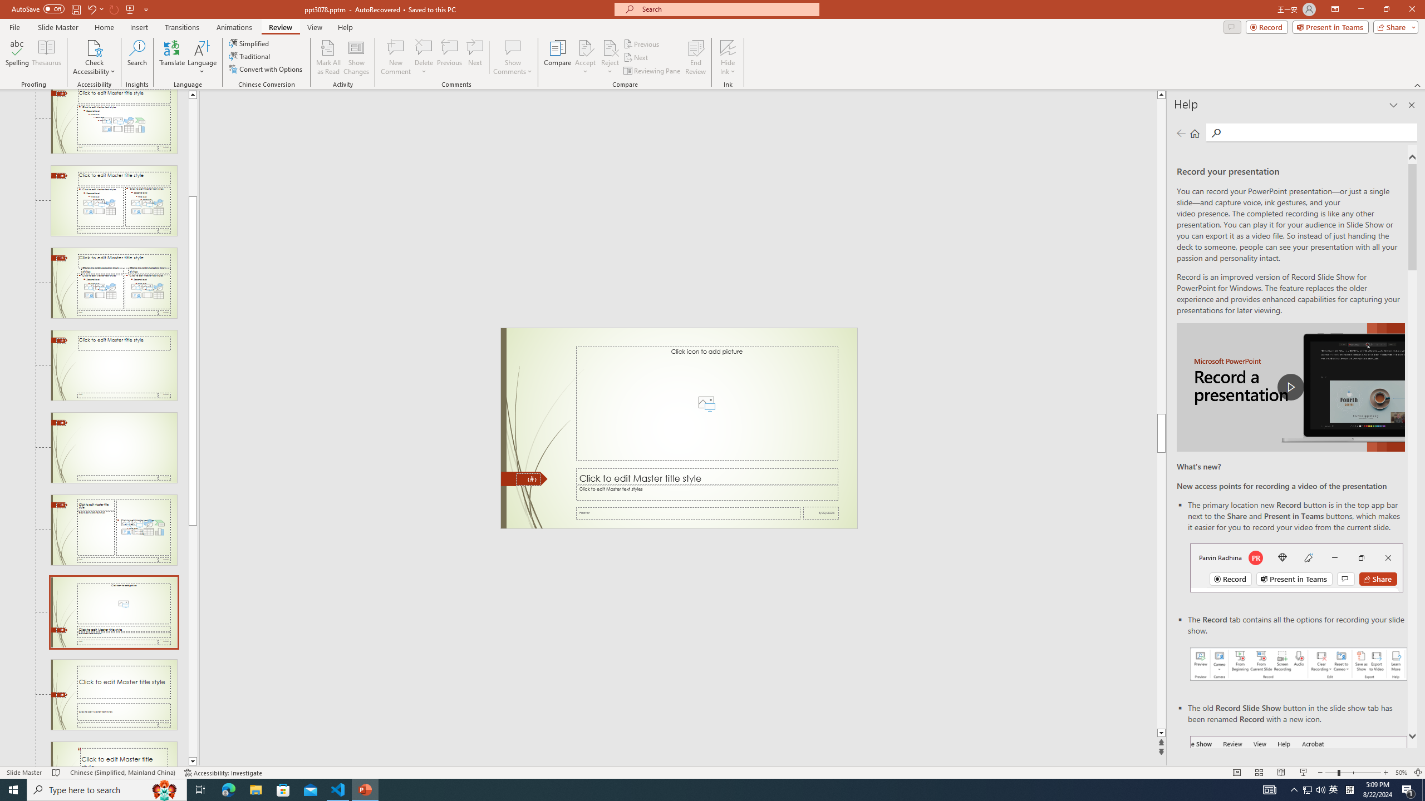 Image resolution: width=1425 pixels, height=801 pixels. What do you see at coordinates (1296, 567) in the screenshot?
I see `Record button in top bar` at bounding box center [1296, 567].